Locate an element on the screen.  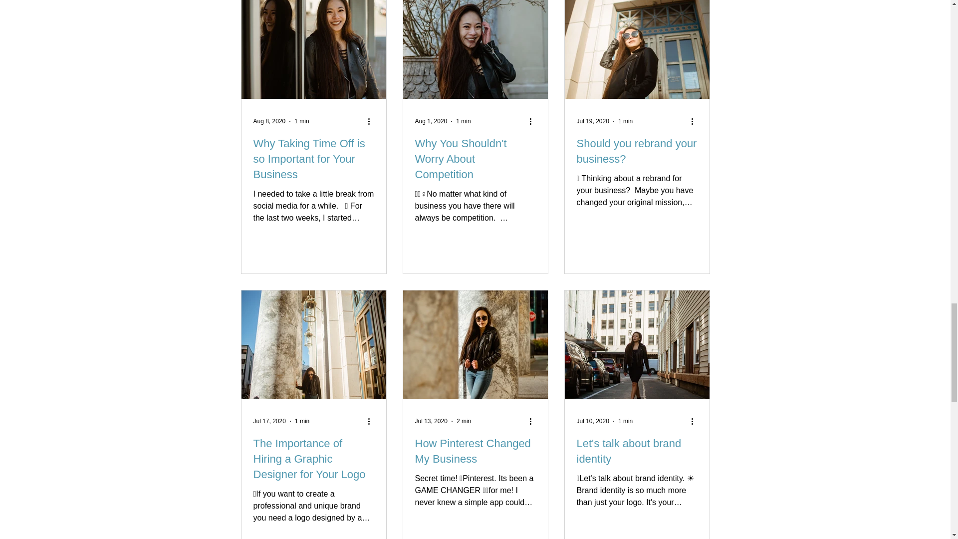
1 min is located at coordinates (625, 421).